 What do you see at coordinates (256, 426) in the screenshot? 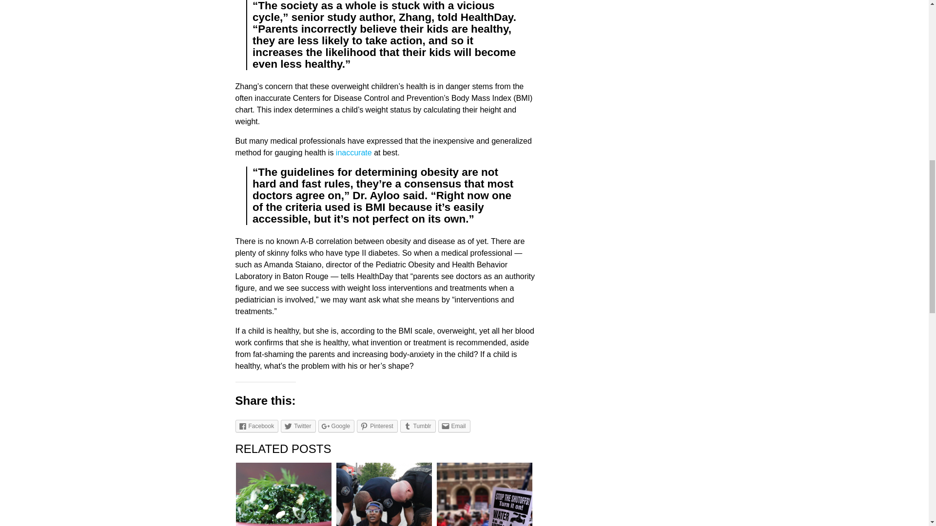
I see `Facebook` at bounding box center [256, 426].